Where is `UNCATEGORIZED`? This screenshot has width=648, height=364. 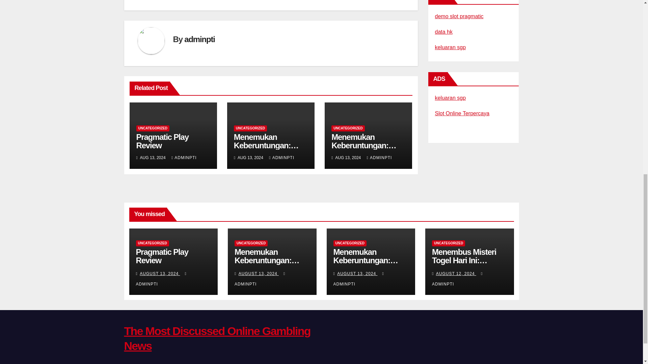
UNCATEGORIZED is located at coordinates (250, 128).